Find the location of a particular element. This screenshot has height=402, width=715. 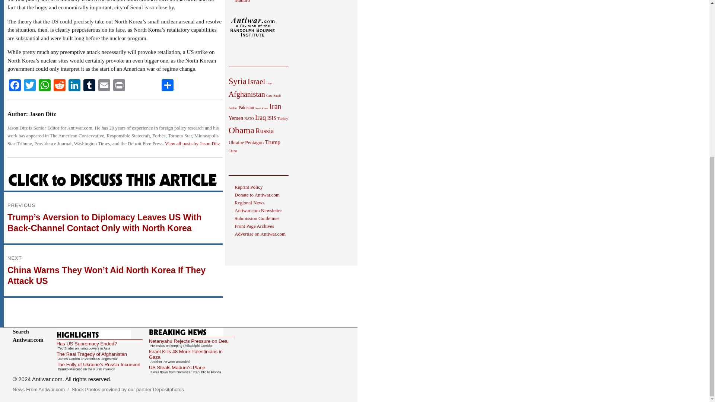

Reddit is located at coordinates (60, 86).